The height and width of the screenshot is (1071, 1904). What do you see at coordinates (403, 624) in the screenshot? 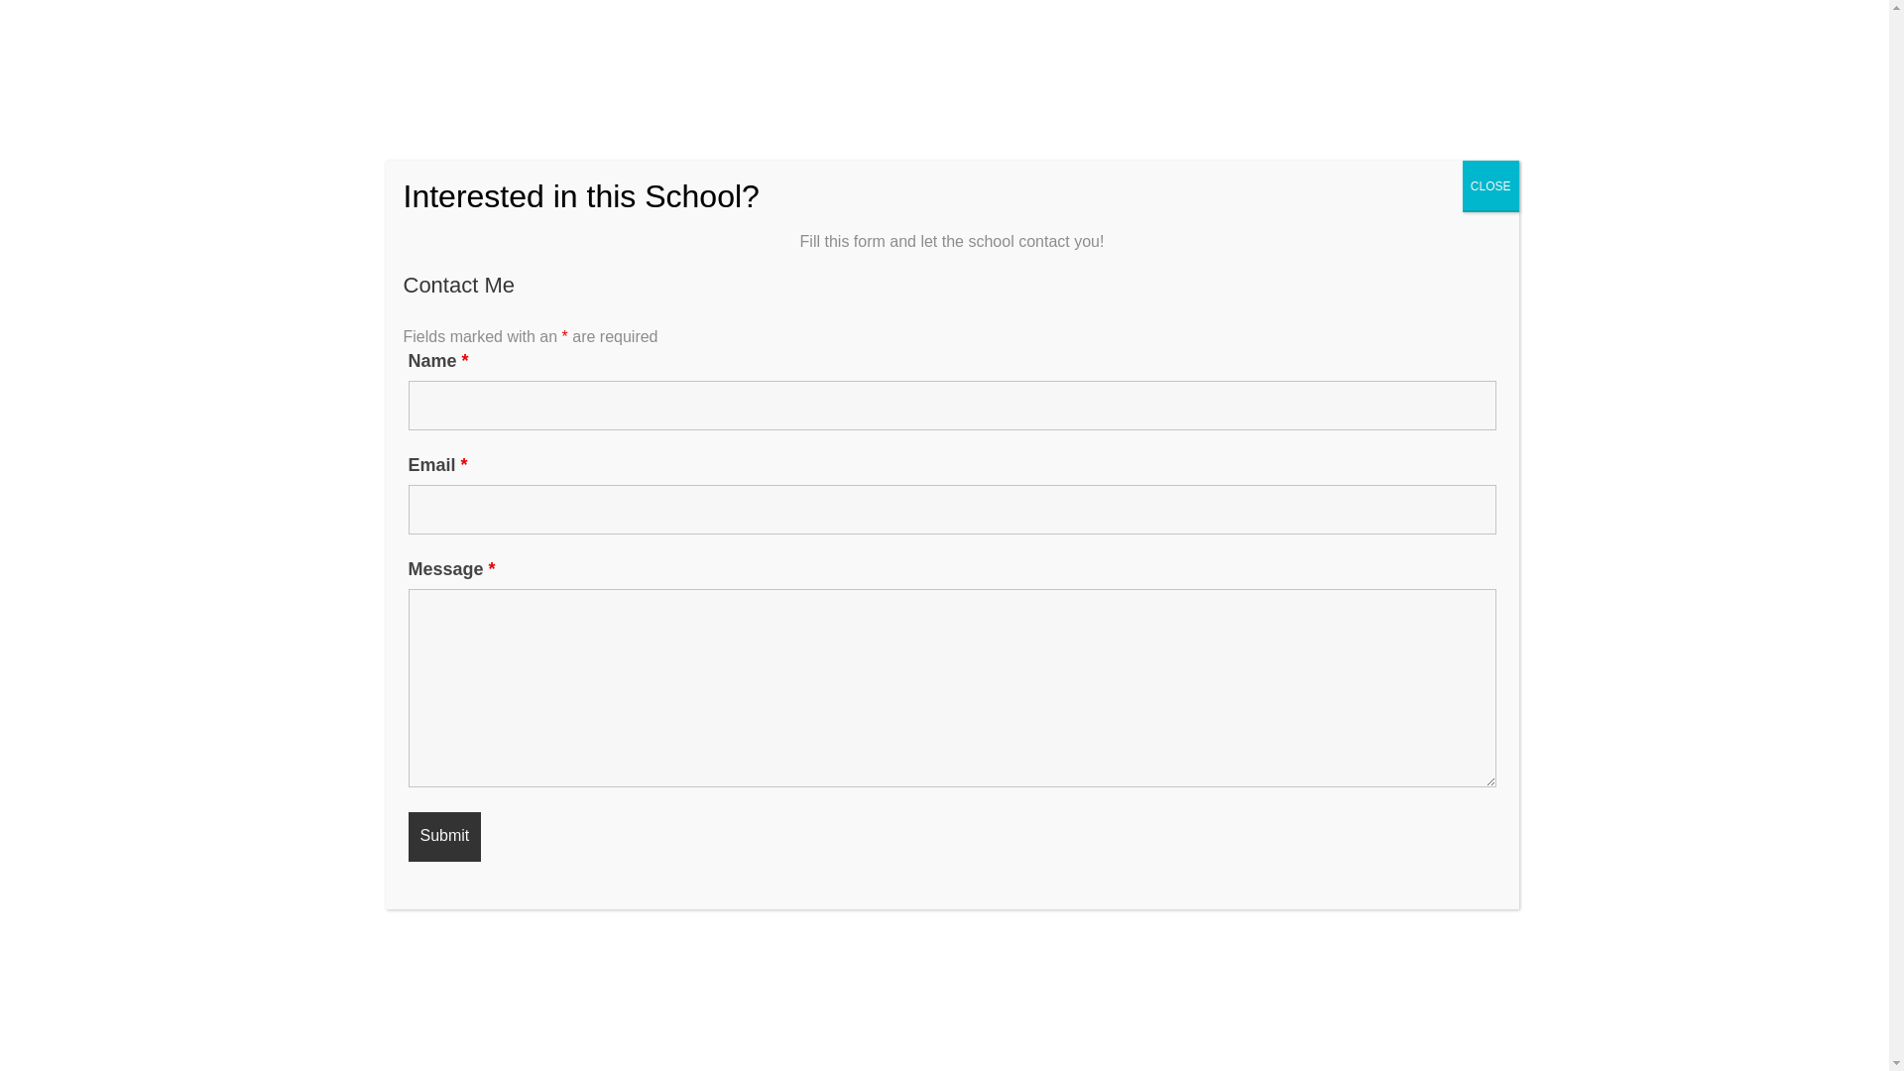
I see `Description` at bounding box center [403, 624].